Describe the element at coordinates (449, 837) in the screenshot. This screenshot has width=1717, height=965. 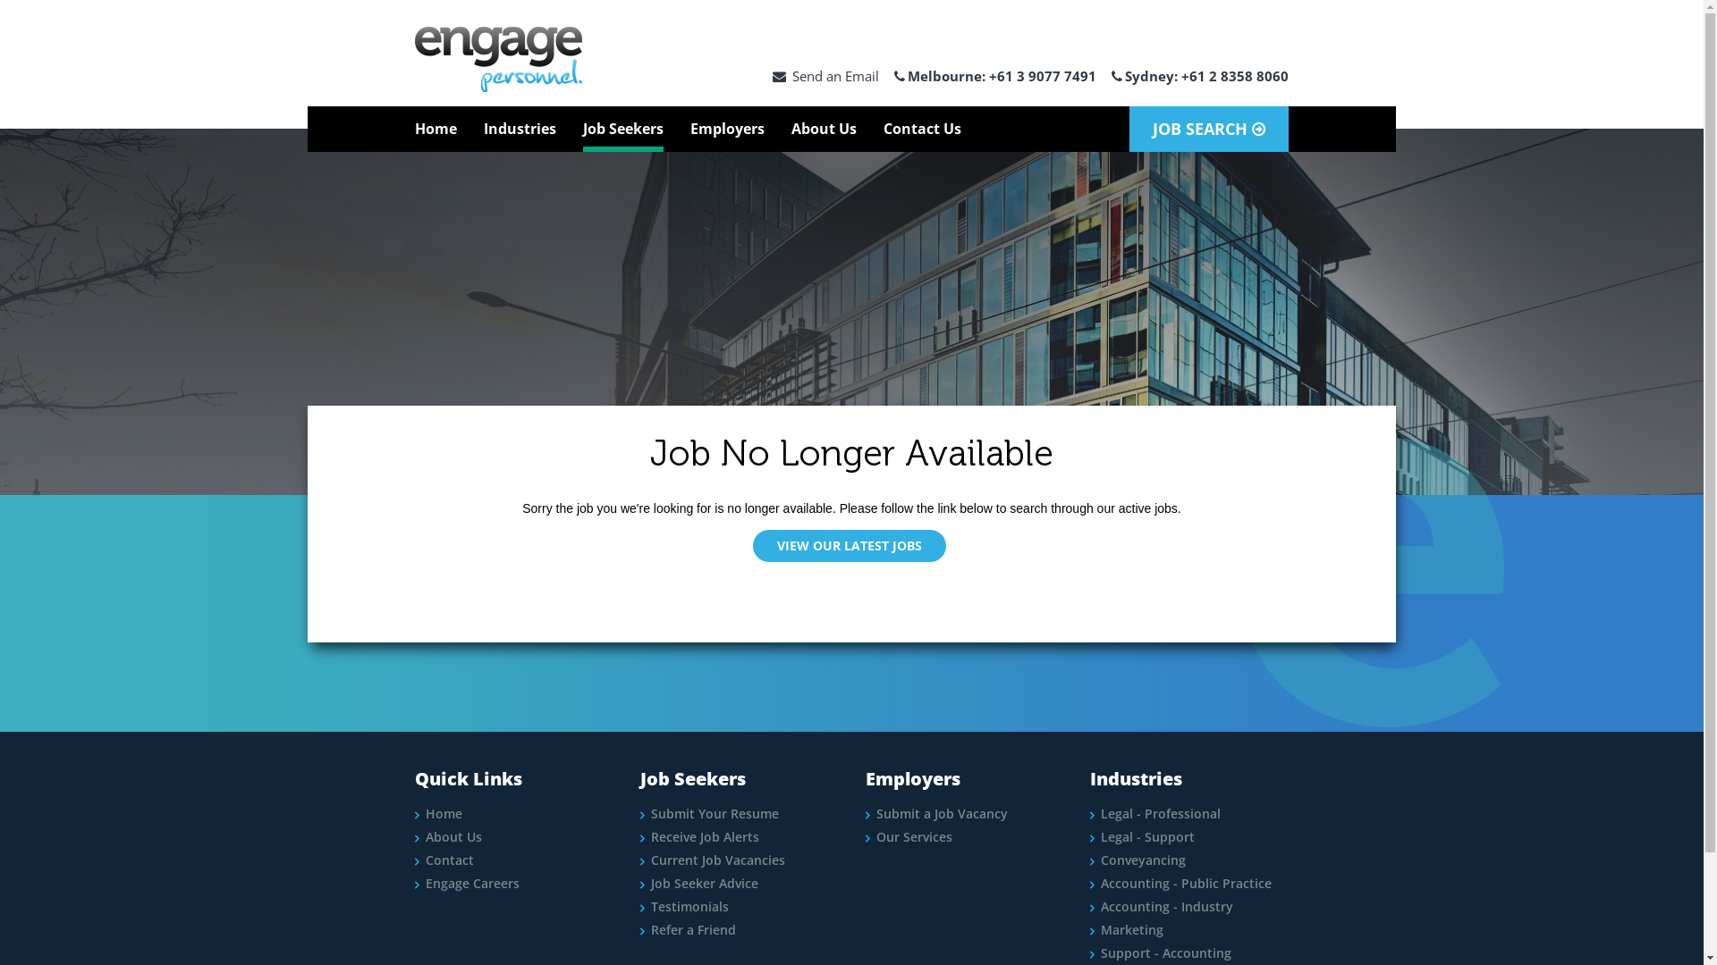
I see `About Us` at that location.